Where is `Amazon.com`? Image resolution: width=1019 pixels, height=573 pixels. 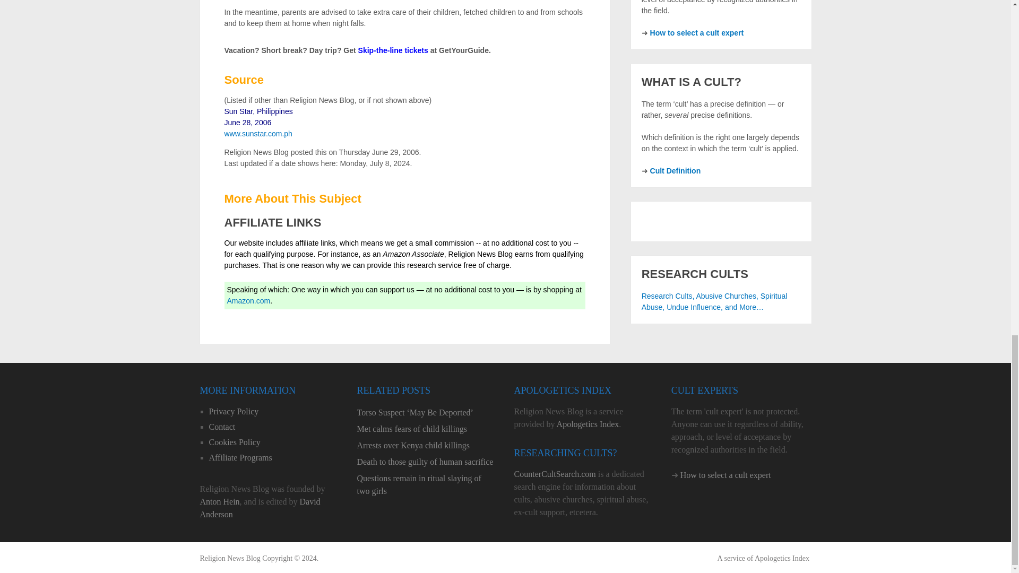 Amazon.com is located at coordinates (249, 300).